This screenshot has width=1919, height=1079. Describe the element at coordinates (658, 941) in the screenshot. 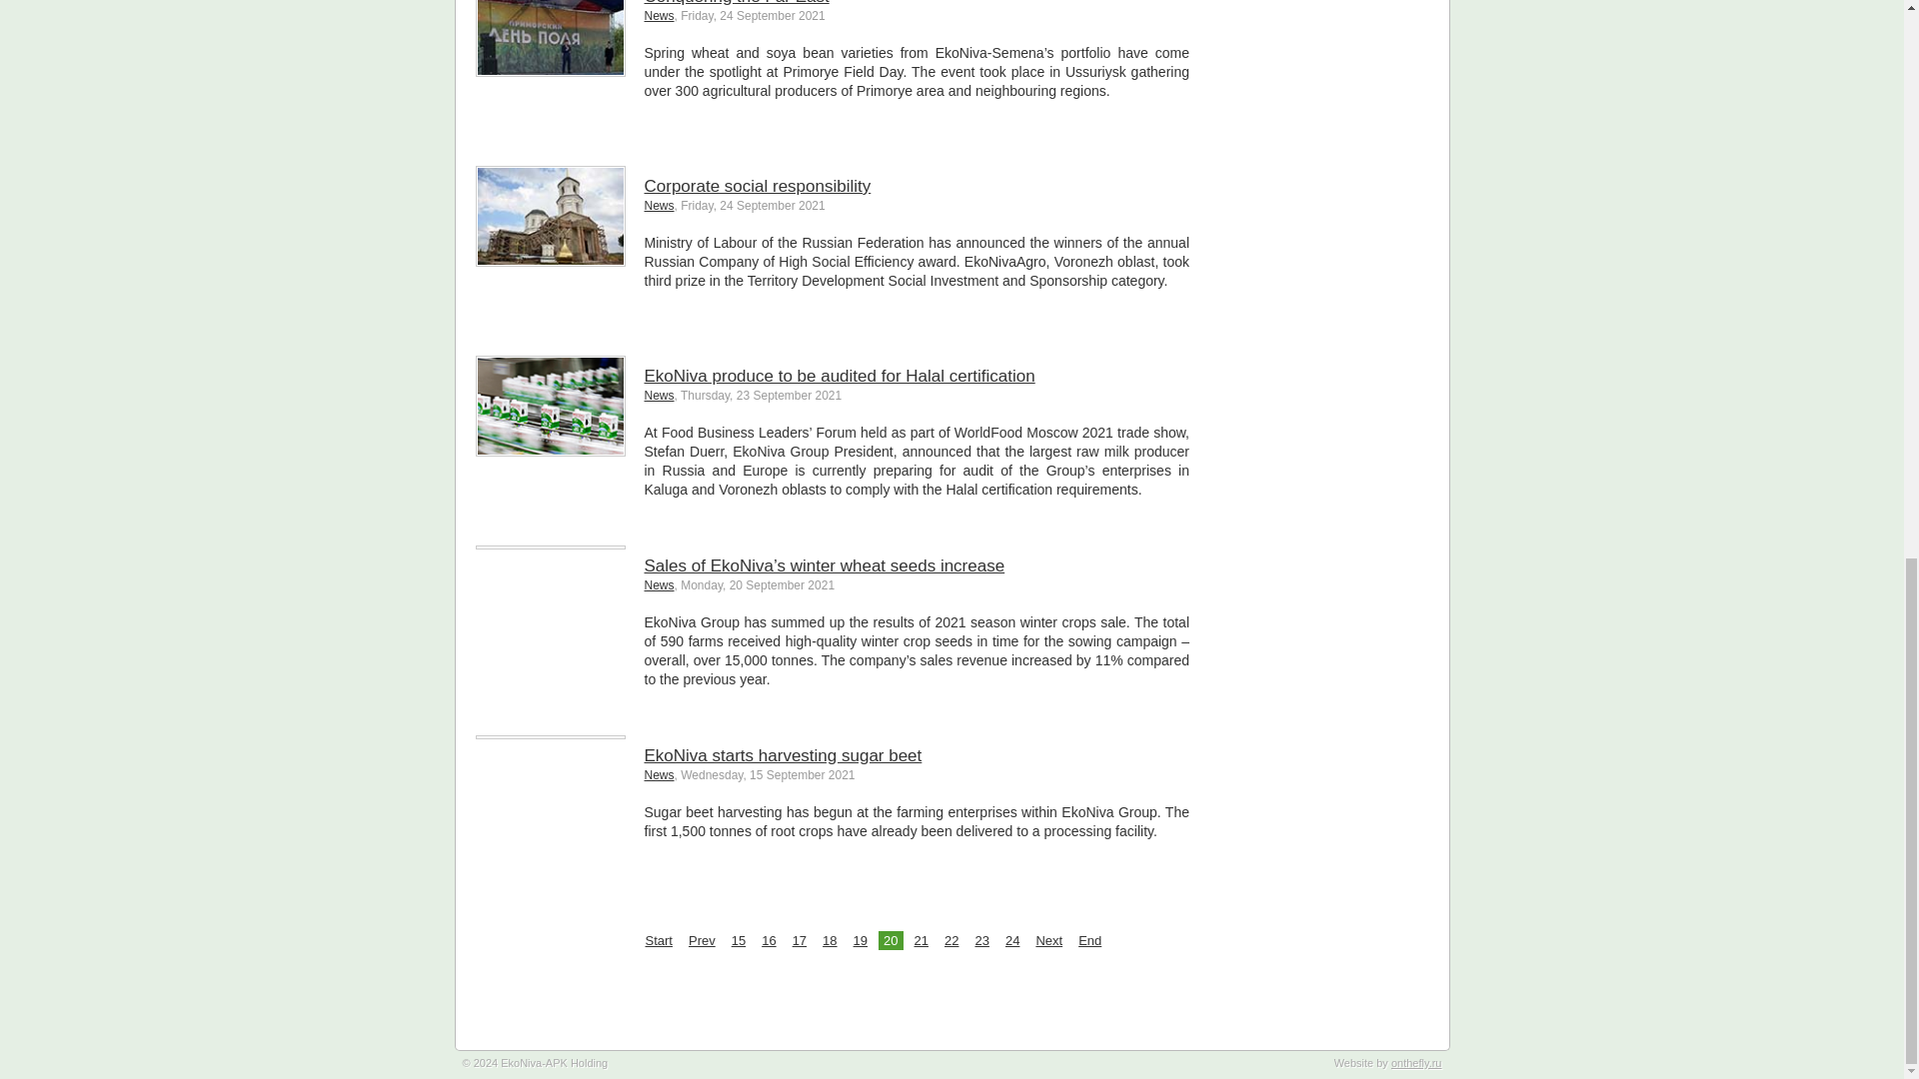

I see `Start` at that location.